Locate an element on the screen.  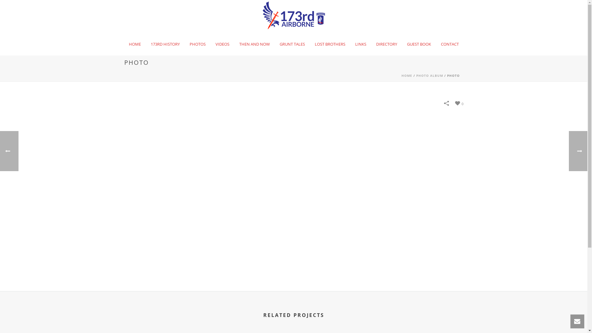
Photo is located at coordinates (294, 199).